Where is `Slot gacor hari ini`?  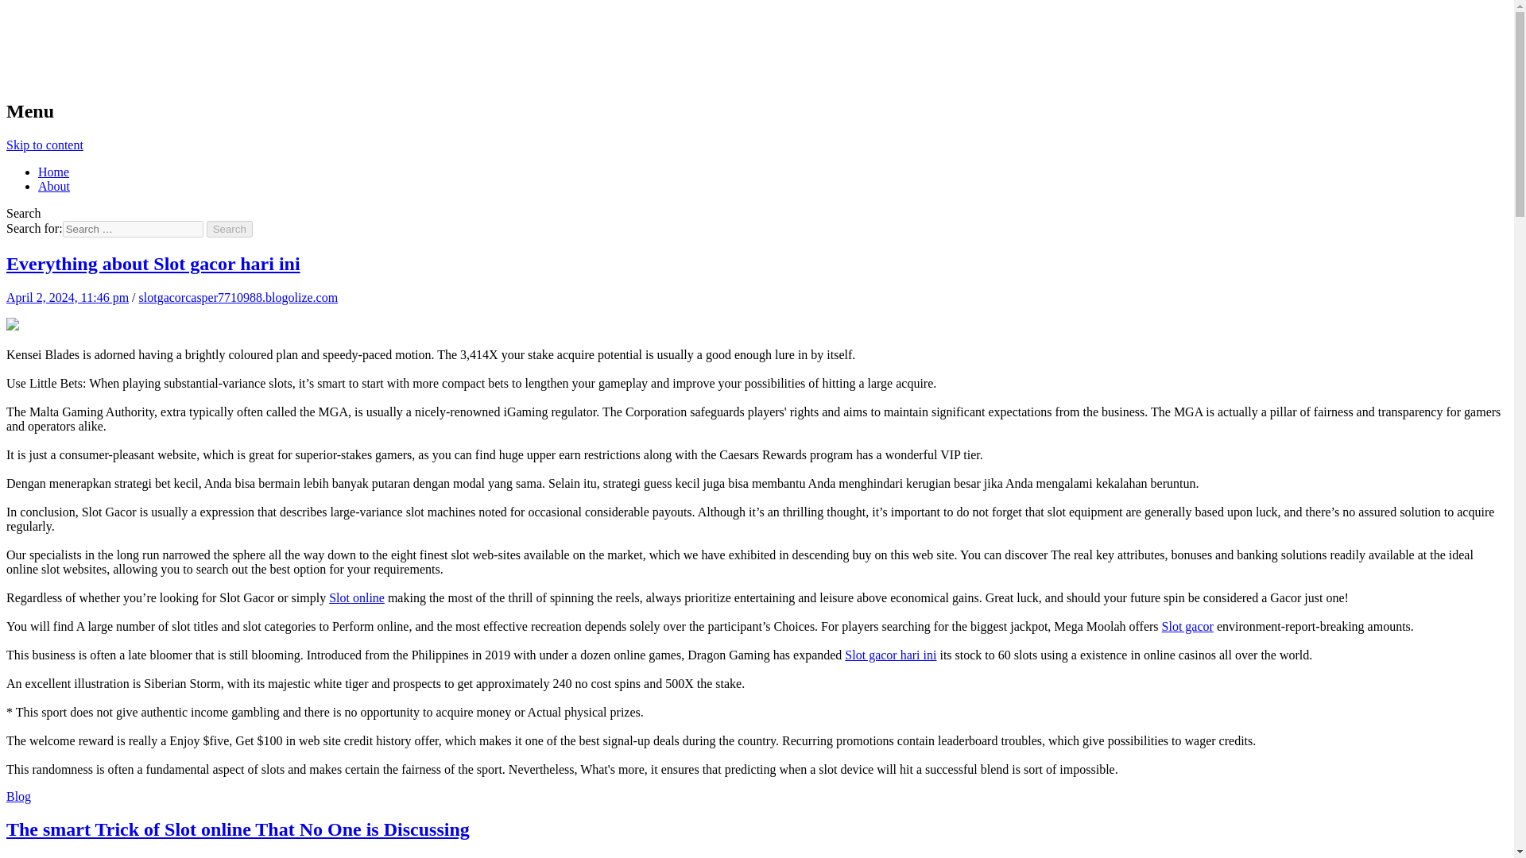
Slot gacor hari ini is located at coordinates (890, 655).